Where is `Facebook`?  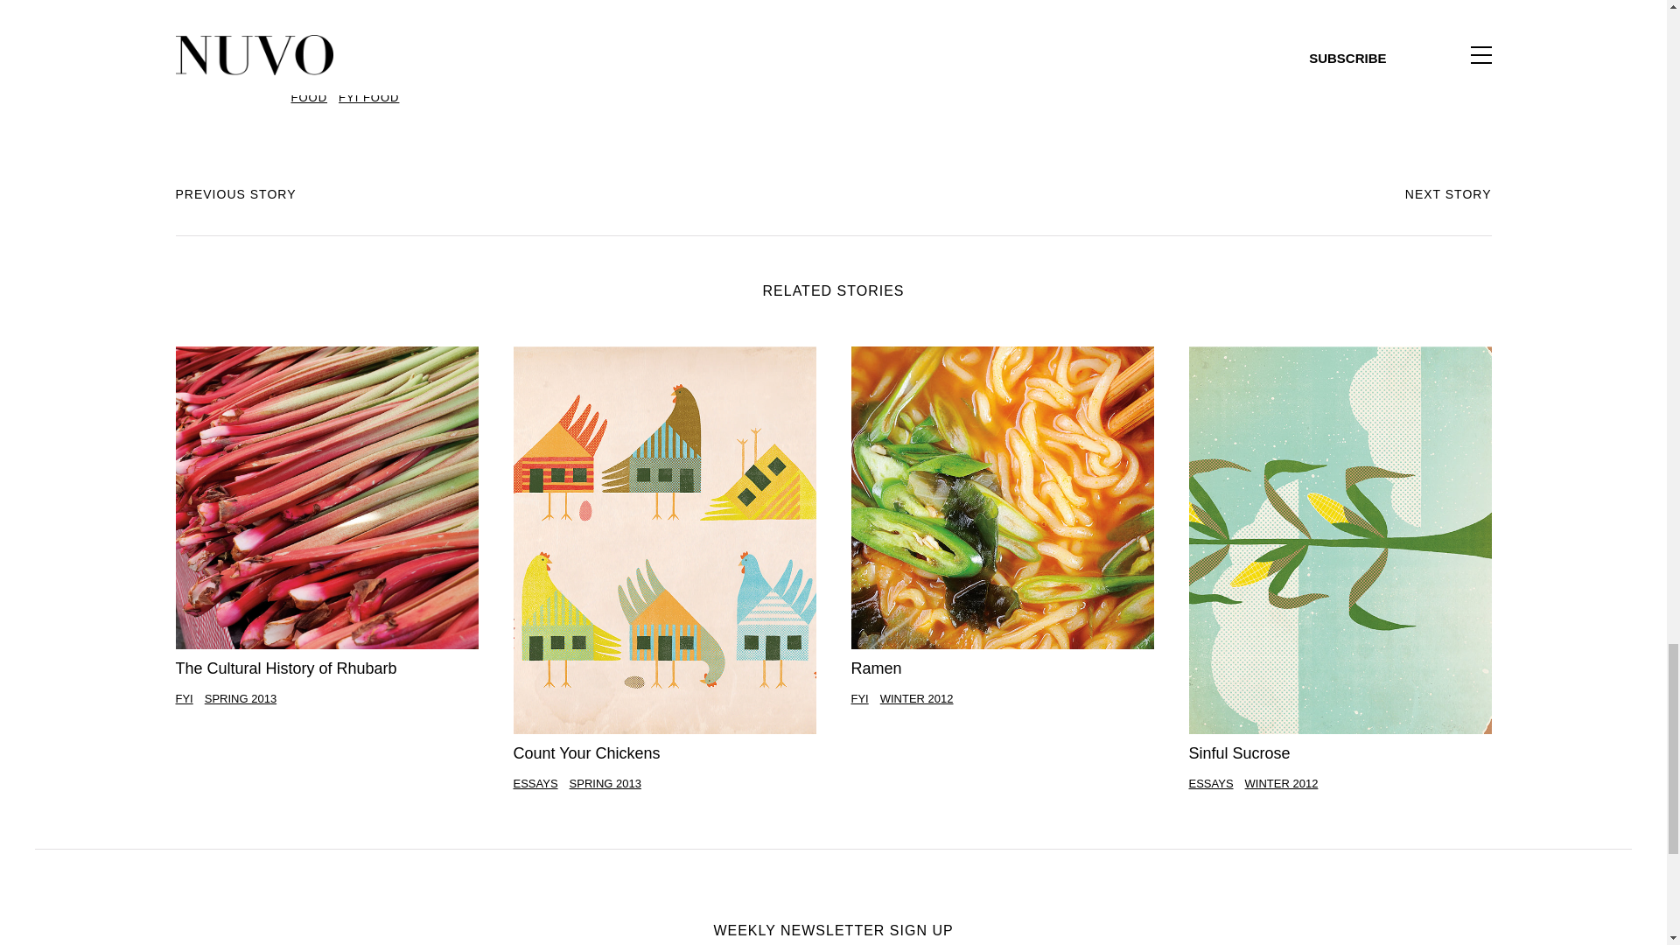
Facebook is located at coordinates (303, 5).